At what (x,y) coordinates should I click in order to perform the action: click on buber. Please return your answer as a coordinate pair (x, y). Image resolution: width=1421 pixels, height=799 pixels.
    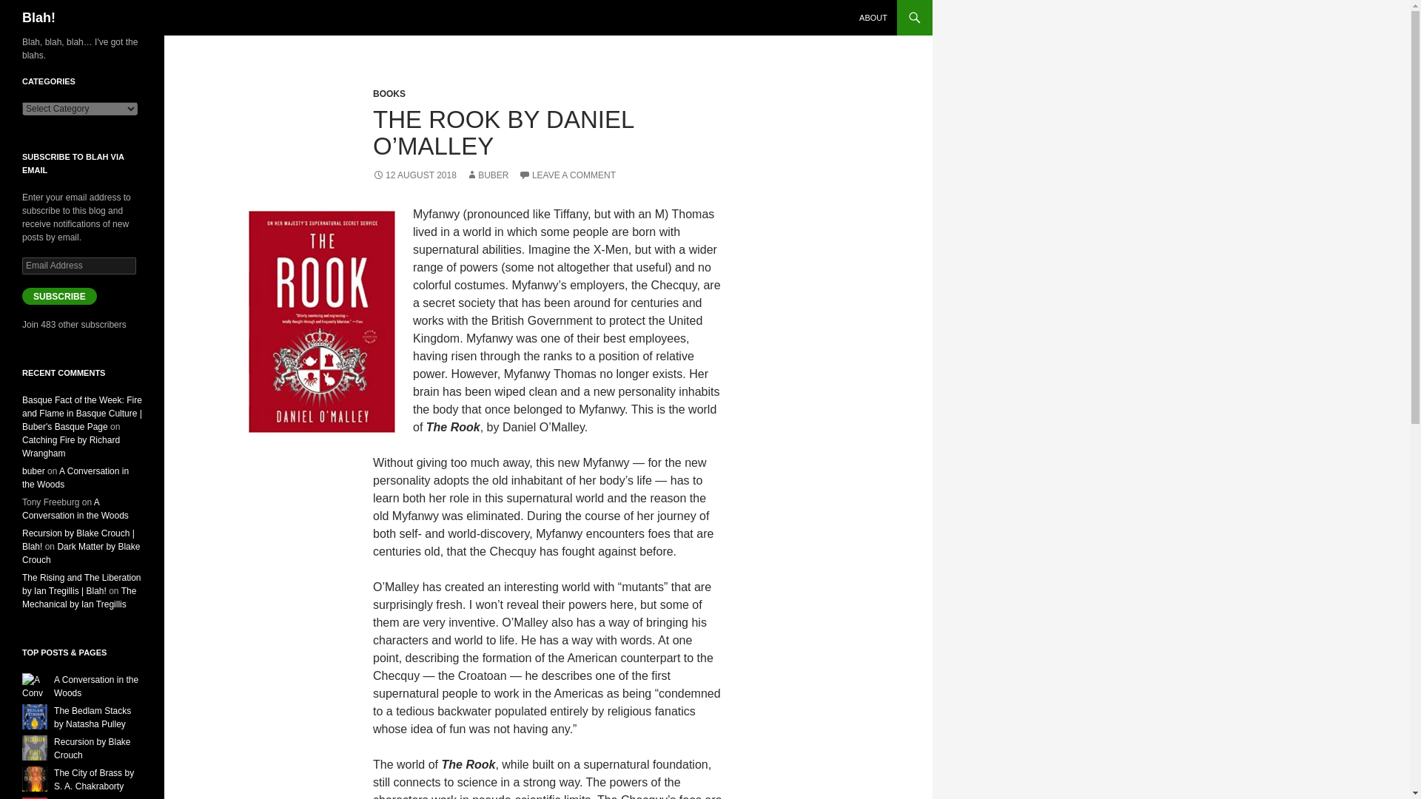
    Looking at the image, I should click on (34, 471).